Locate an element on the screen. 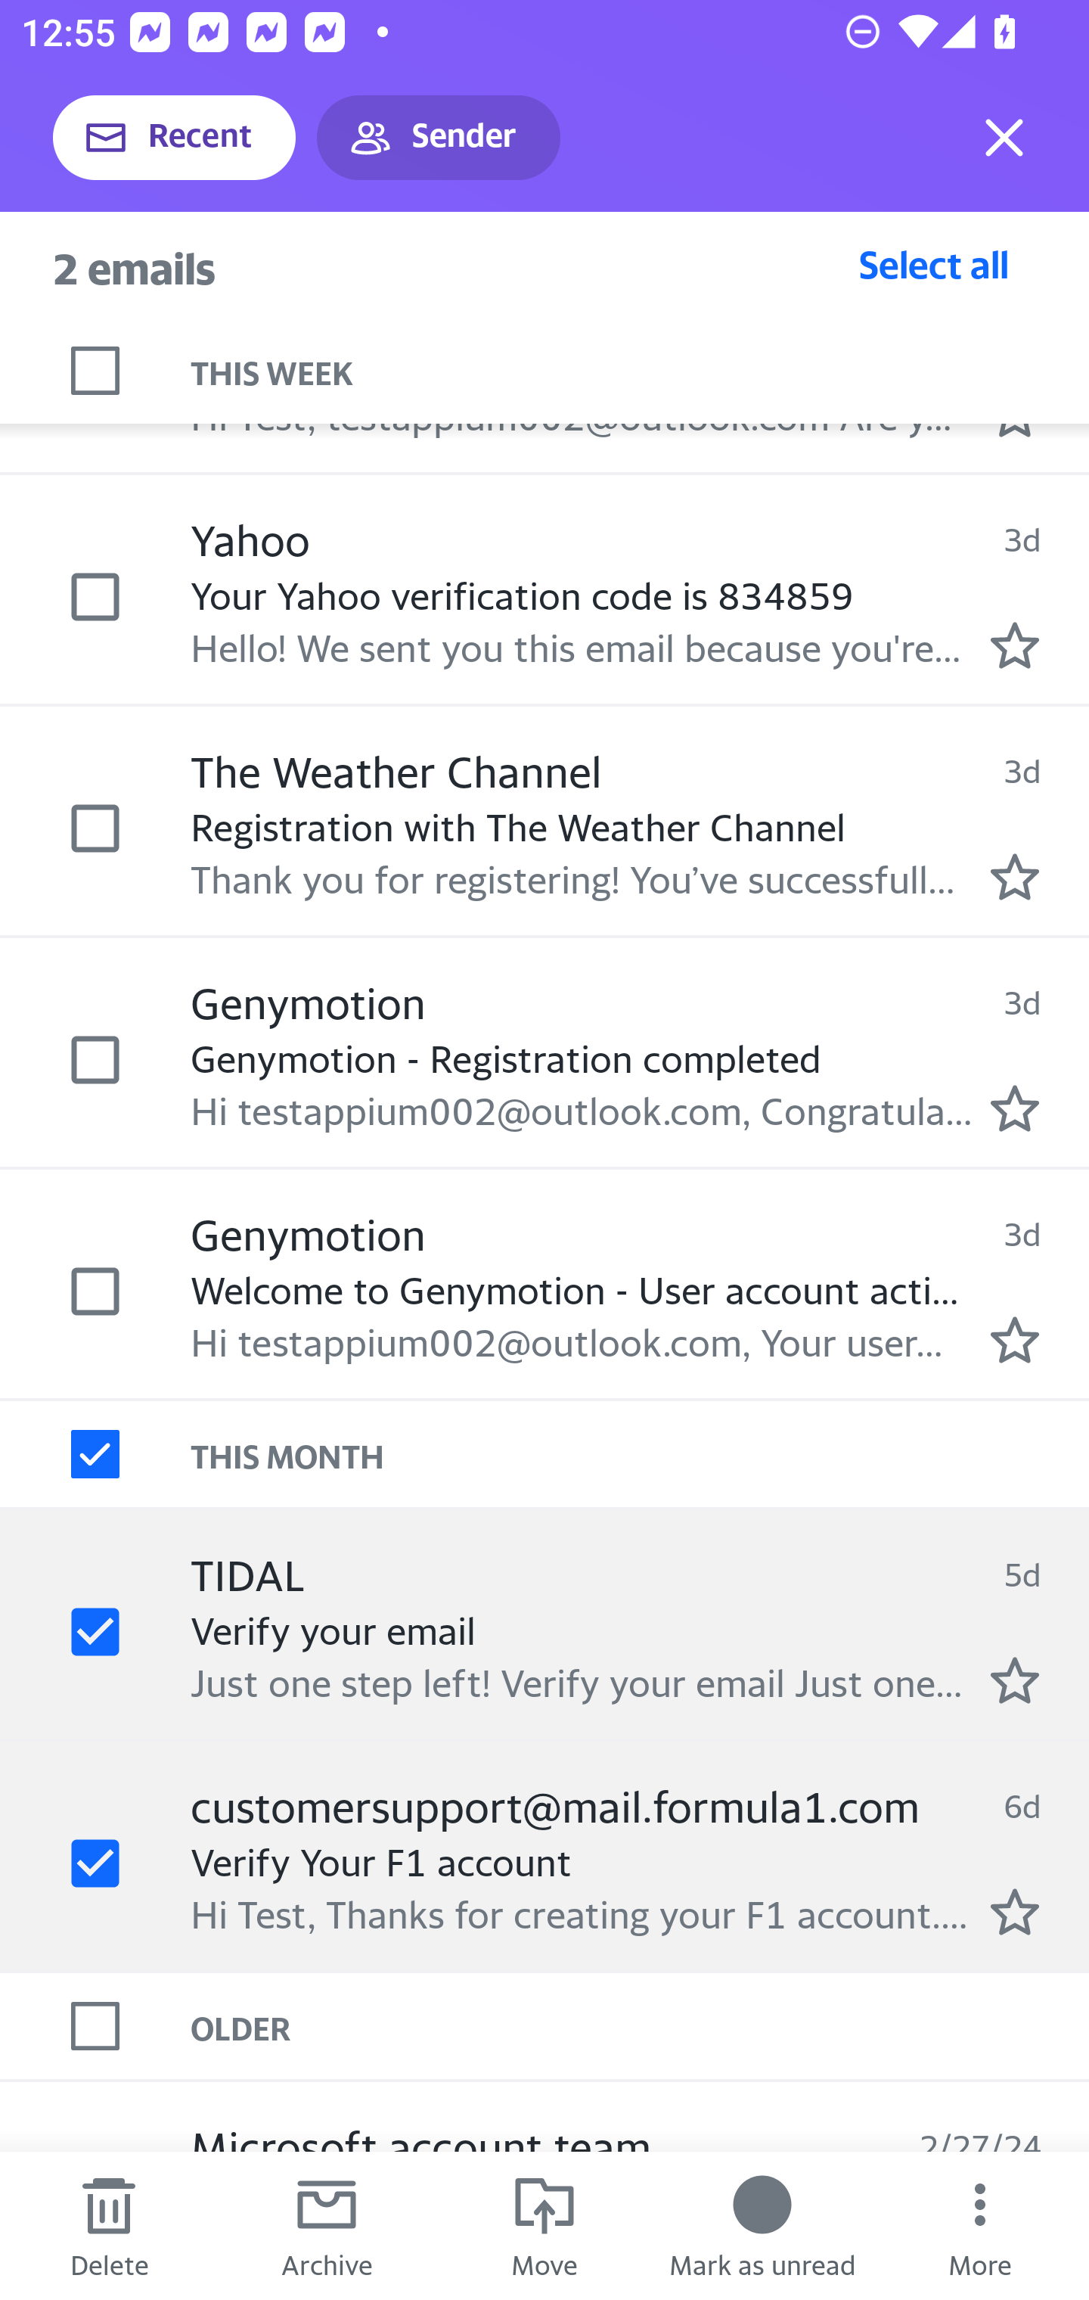  Archive is located at coordinates (327, 2226).